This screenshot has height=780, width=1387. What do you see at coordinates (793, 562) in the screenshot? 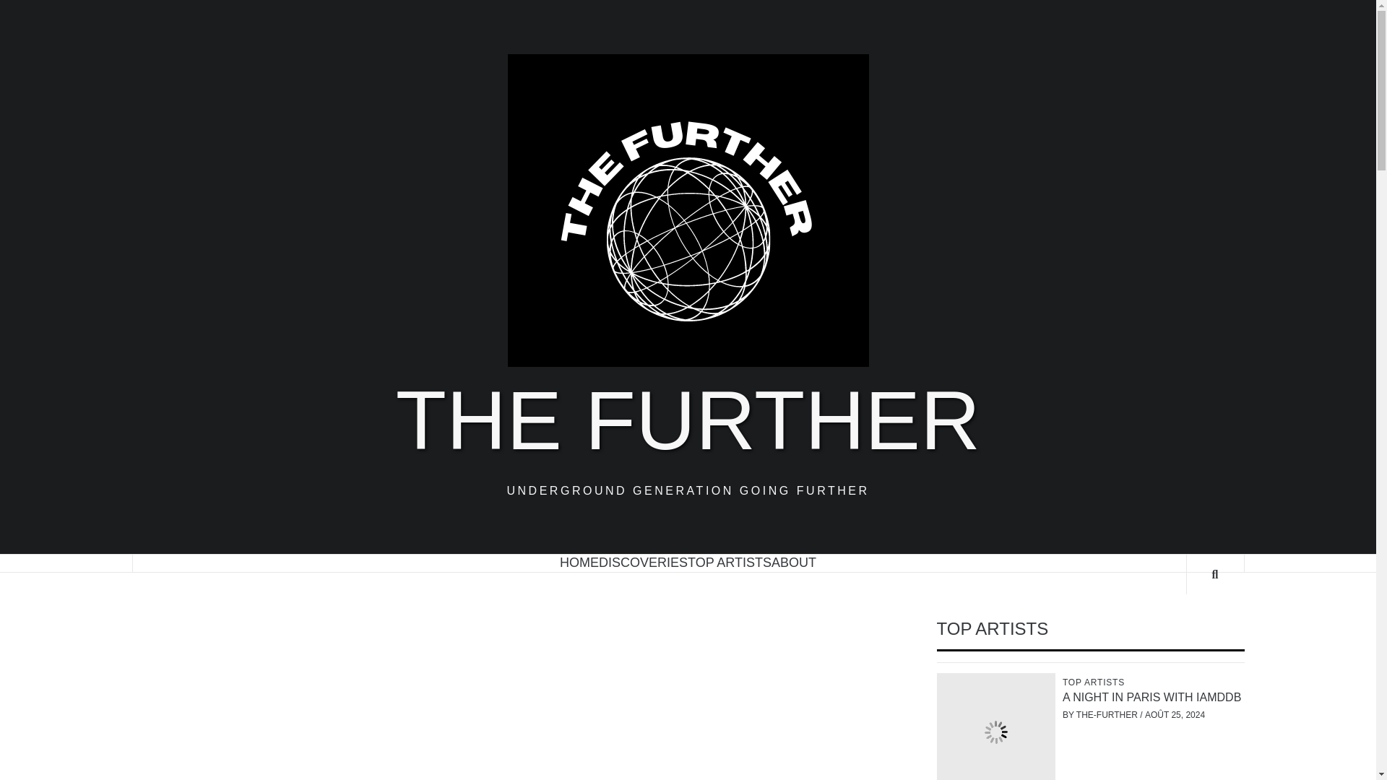
I see `ABOUT` at bounding box center [793, 562].